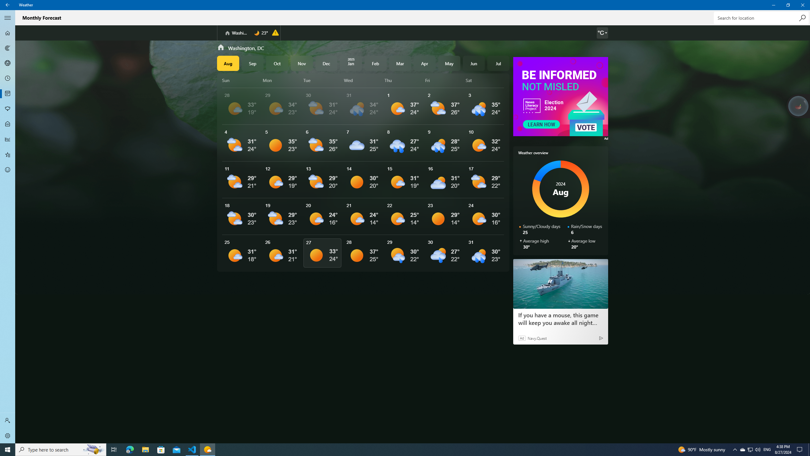  Describe the element at coordinates (750, 450) in the screenshot. I see `User Promoted Notification Area` at that location.